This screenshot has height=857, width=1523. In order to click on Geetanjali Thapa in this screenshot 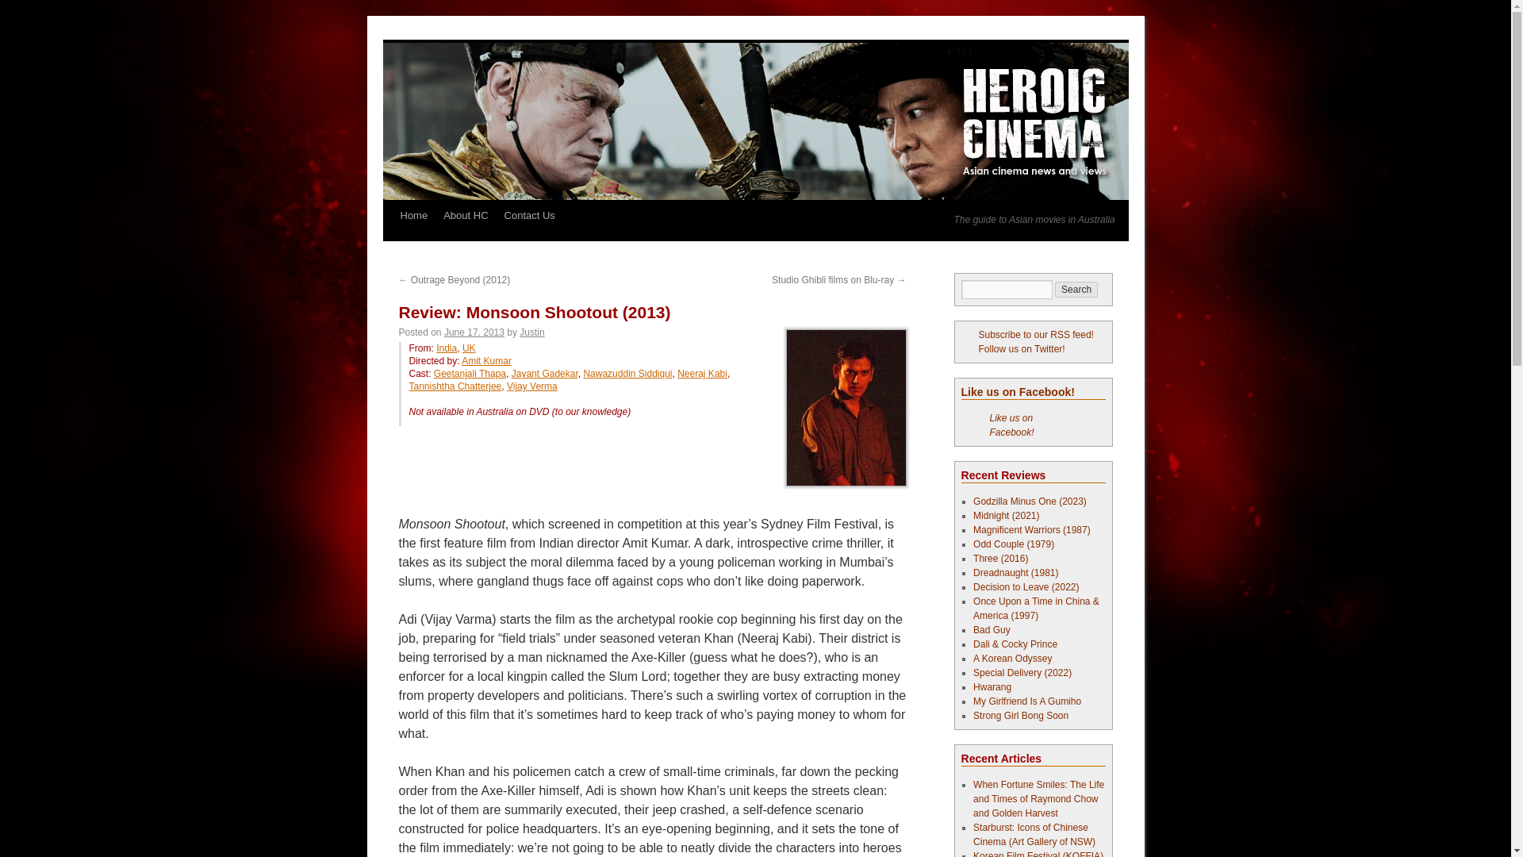, I will do `click(470, 374)`.